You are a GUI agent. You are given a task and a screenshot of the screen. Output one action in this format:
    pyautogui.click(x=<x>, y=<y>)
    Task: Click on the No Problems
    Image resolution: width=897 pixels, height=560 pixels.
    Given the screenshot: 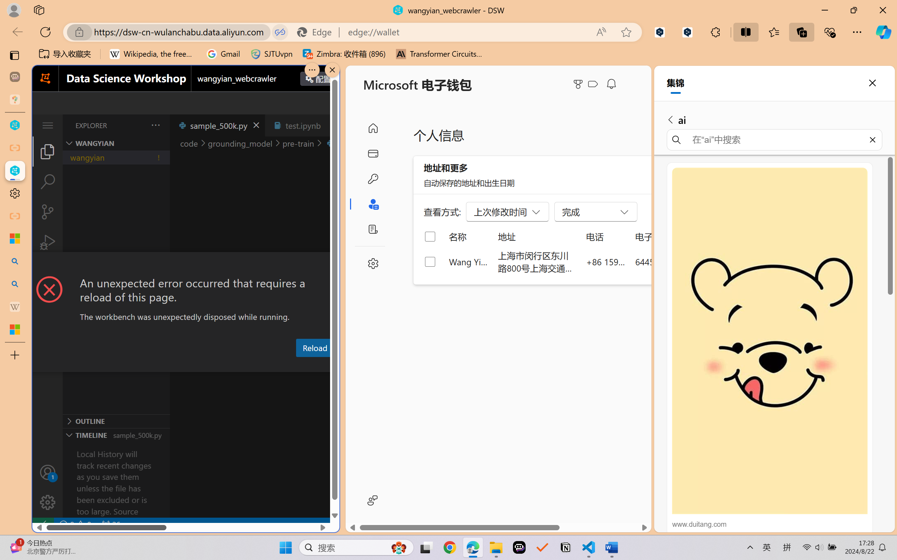 What is the action you would take?
    pyautogui.click(x=75, y=524)
    